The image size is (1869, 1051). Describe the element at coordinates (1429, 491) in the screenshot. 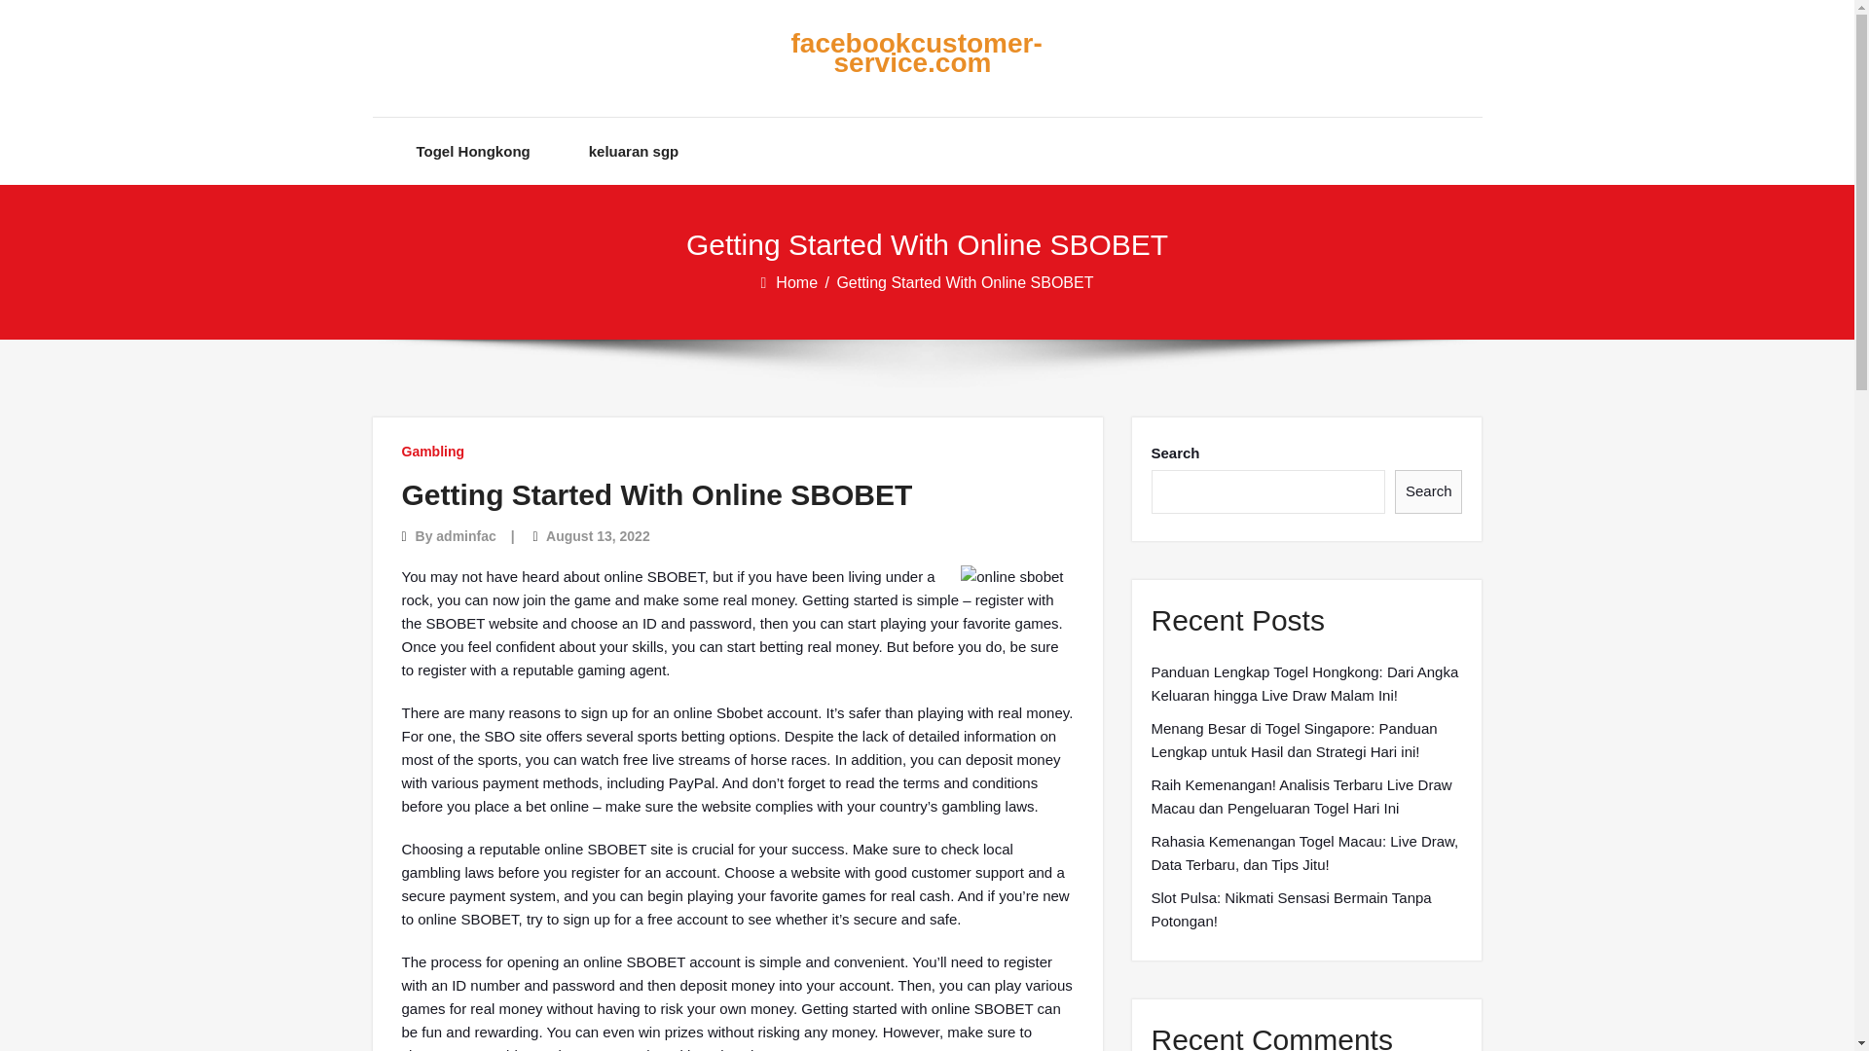

I see `Search` at that location.